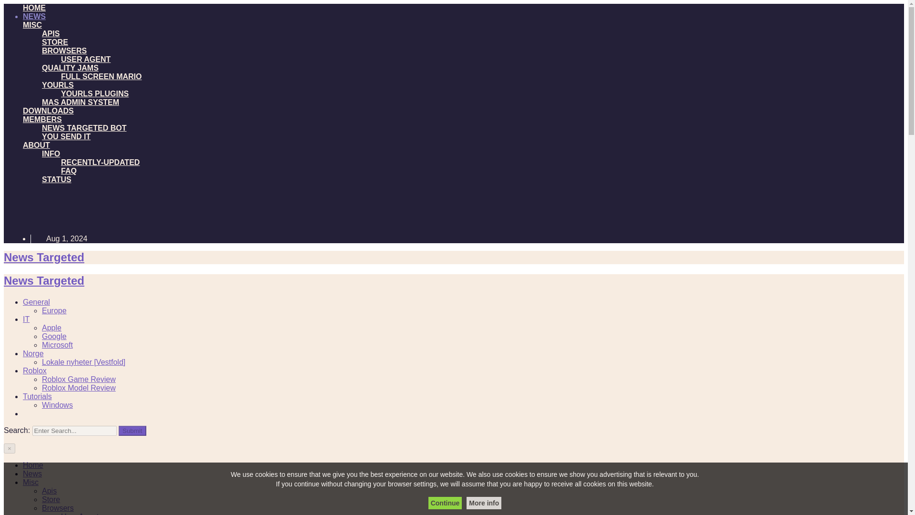 The image size is (915, 515). Describe the element at coordinates (69, 171) in the screenshot. I see `FAQ` at that location.